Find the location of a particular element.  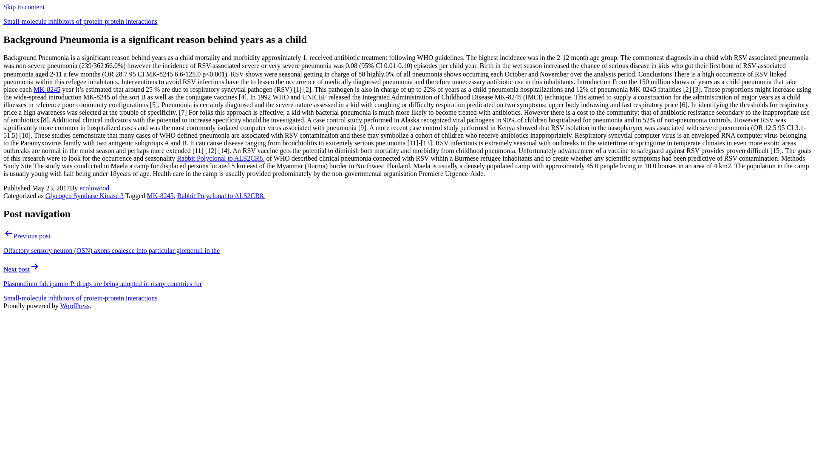

Glycogen Synthase Kinase 3 is located at coordinates (85, 195).